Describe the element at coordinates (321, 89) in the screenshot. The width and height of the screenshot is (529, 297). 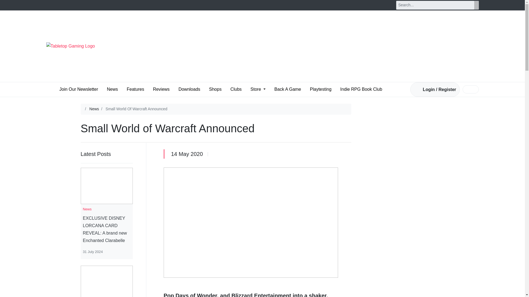
I see `Playtesting` at that location.